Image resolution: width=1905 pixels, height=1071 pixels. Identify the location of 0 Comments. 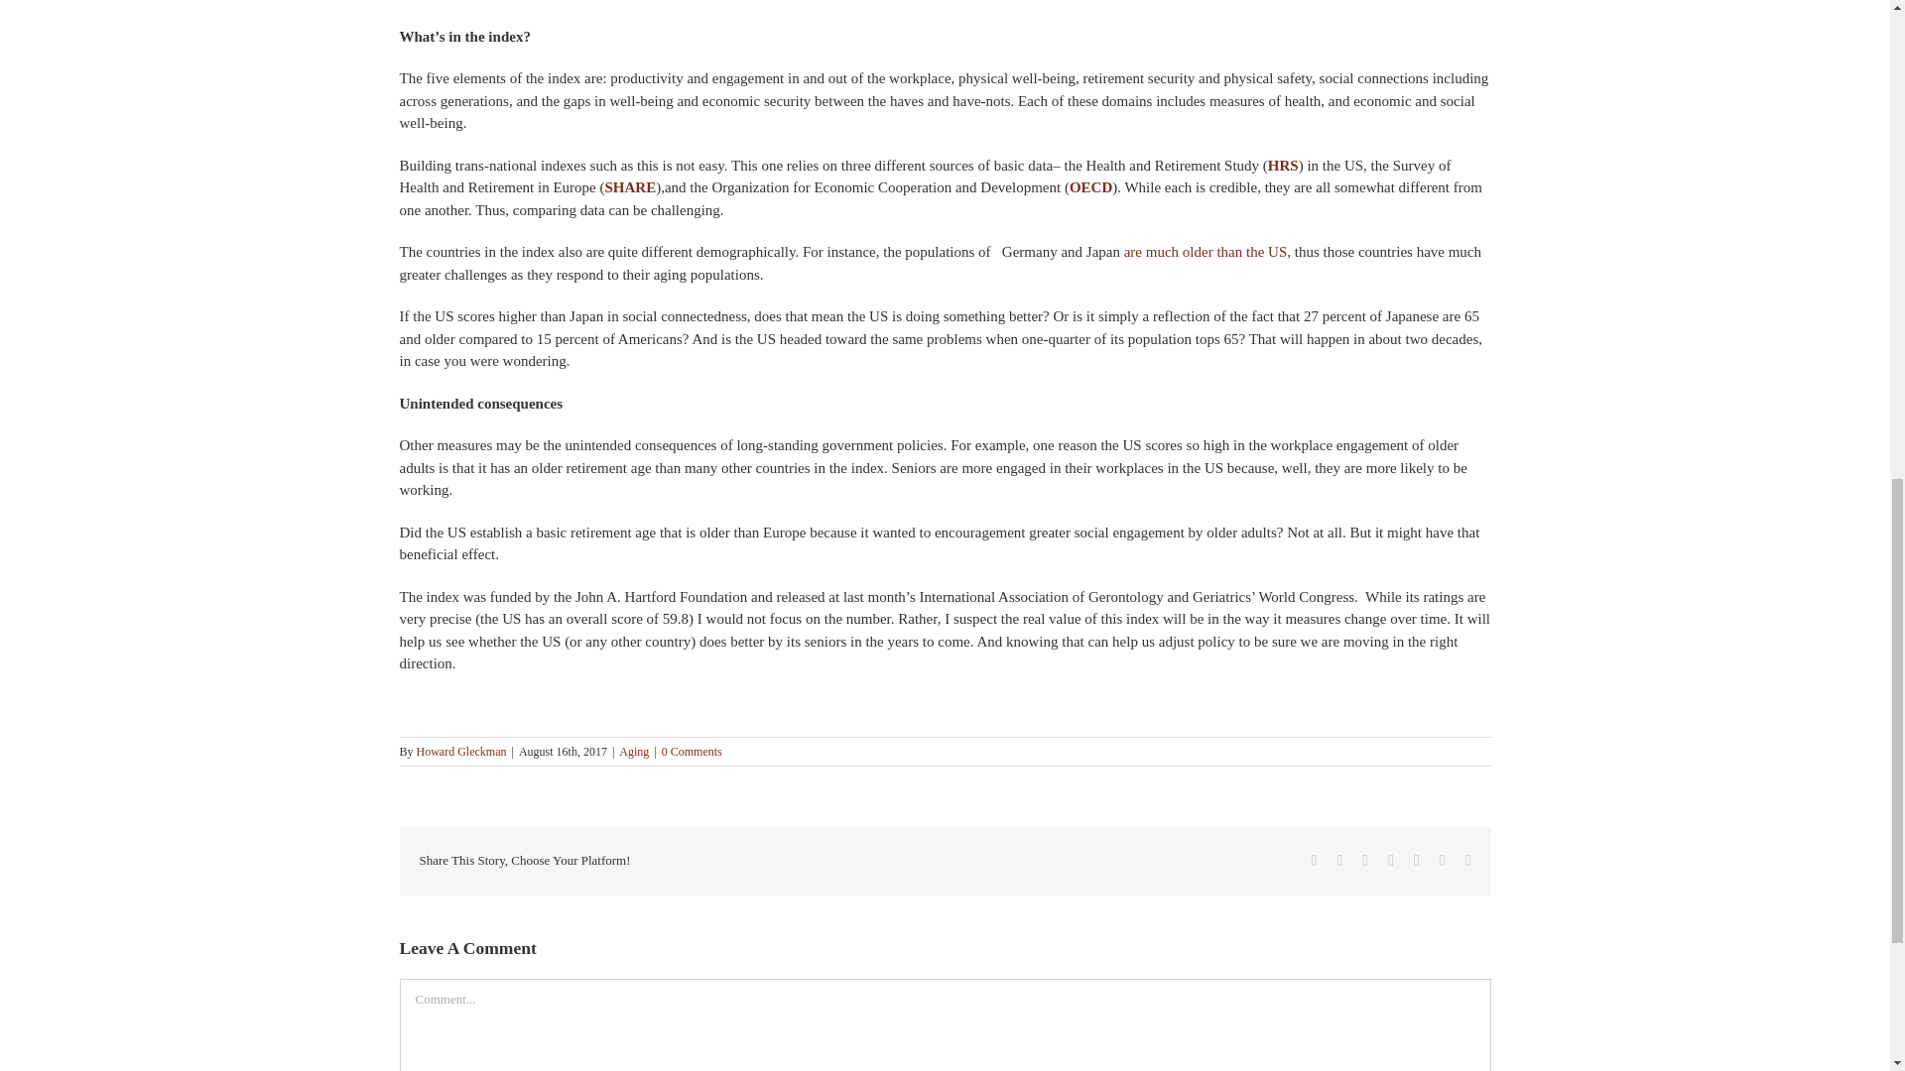
(691, 751).